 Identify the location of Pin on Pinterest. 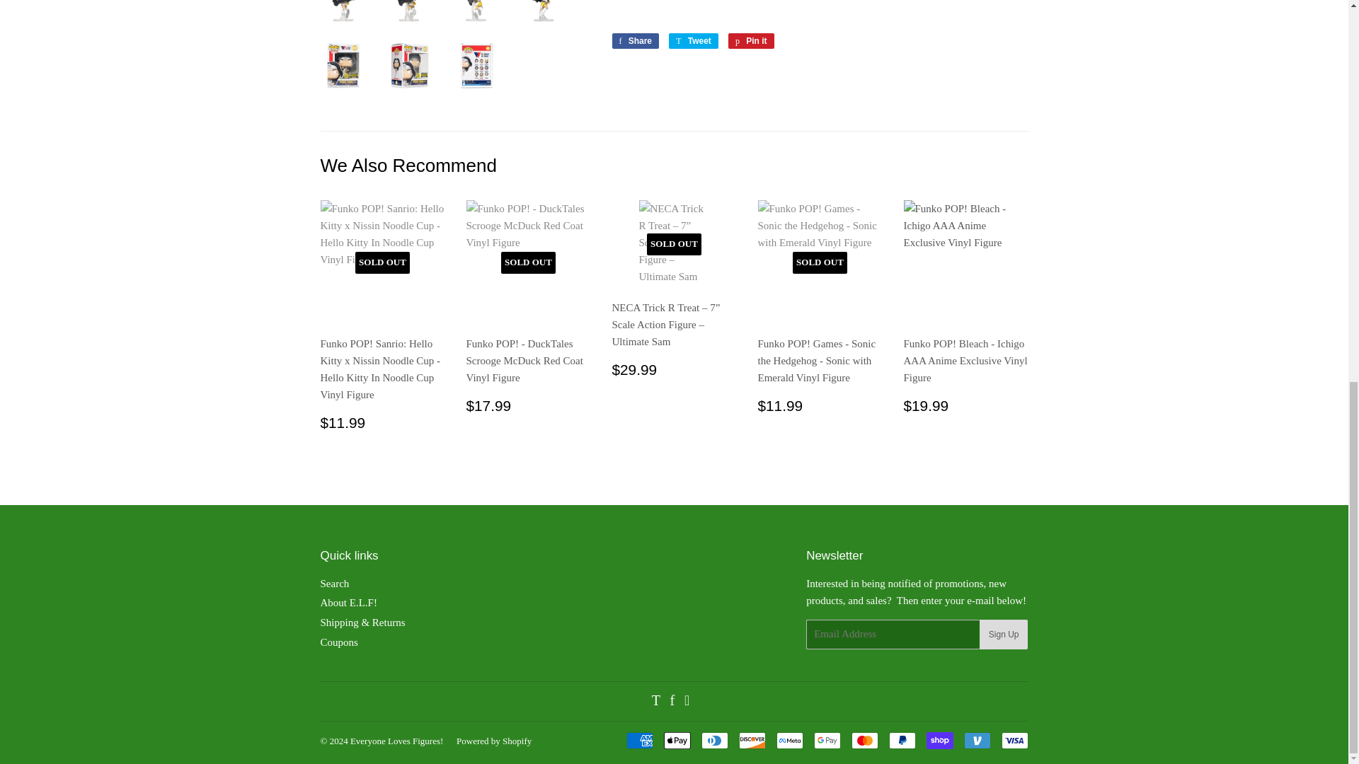
(752, 41).